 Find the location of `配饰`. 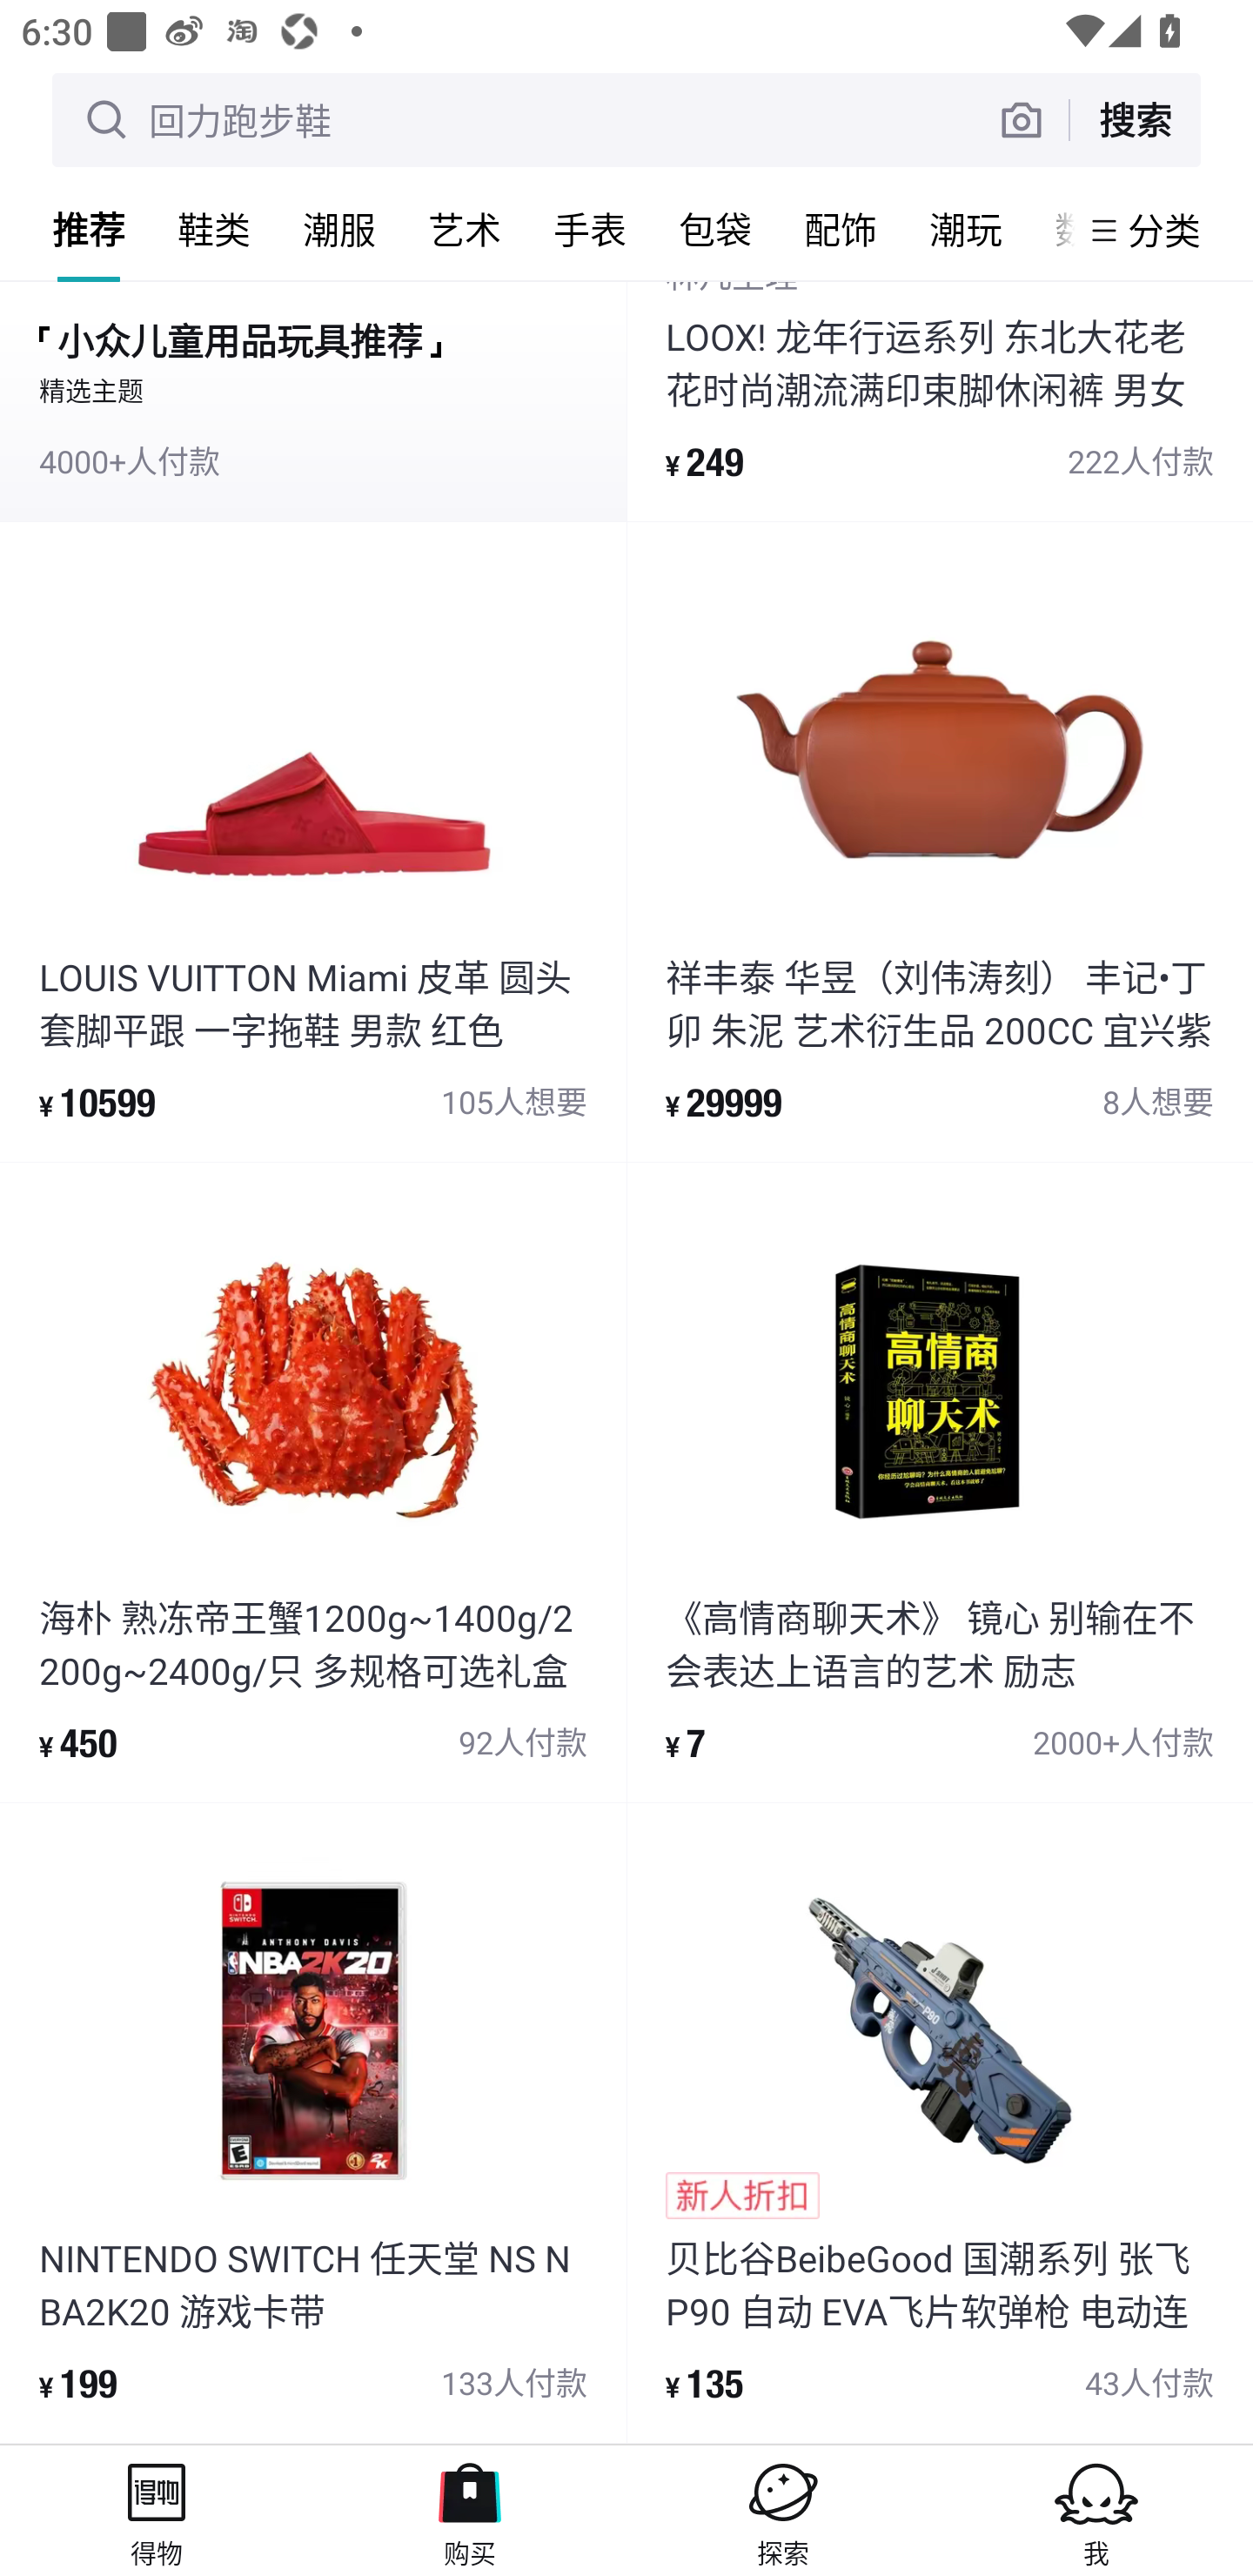

配饰 is located at coordinates (841, 229).